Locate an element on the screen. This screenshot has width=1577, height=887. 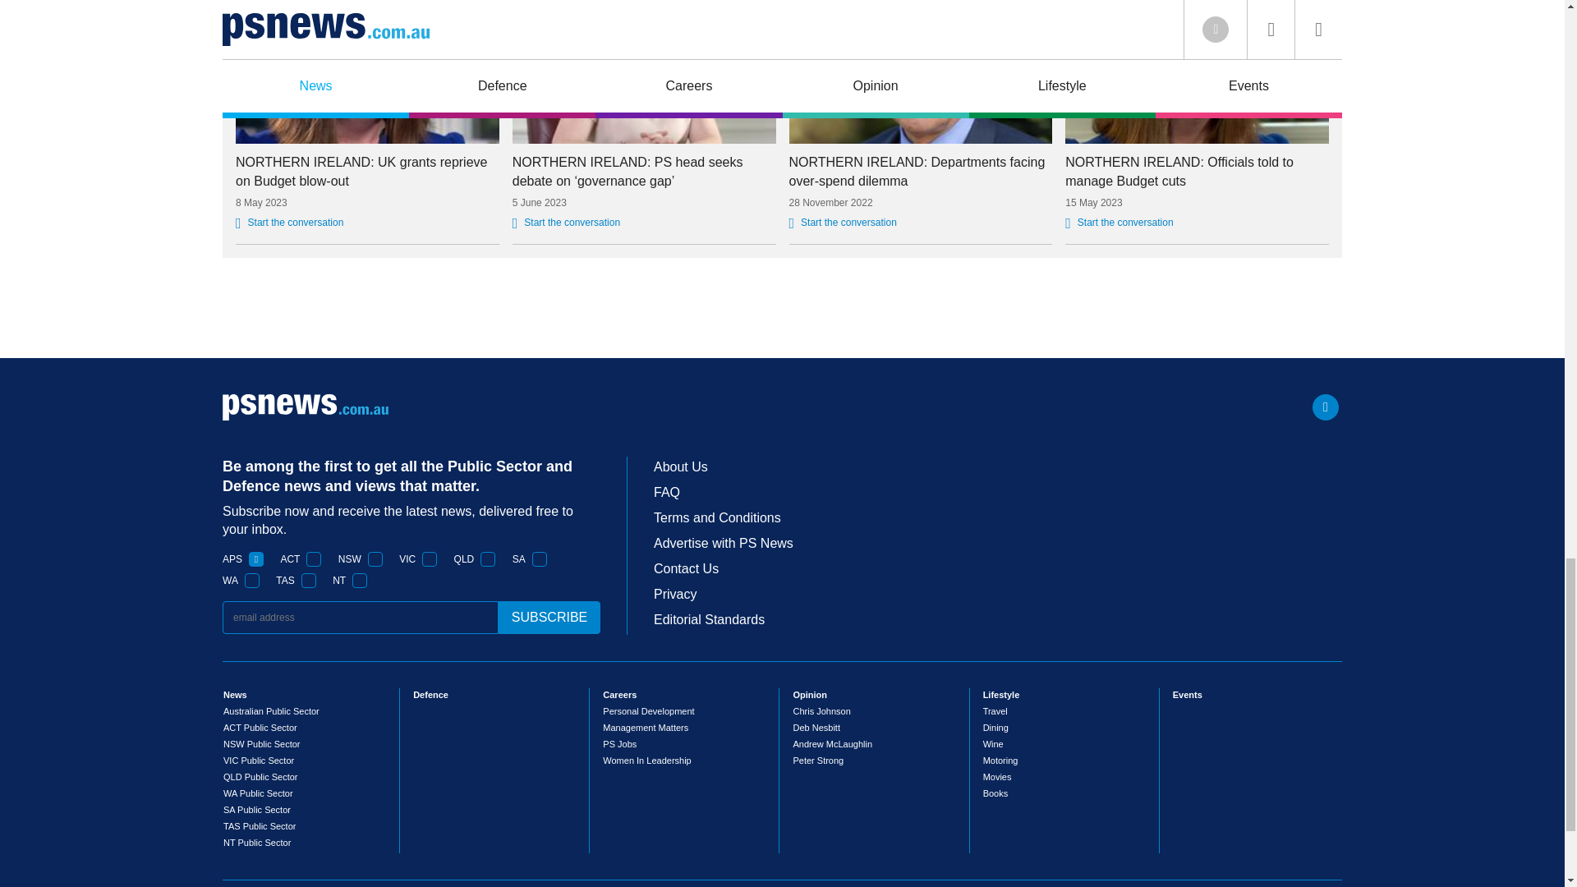
1 is located at coordinates (540, 558).